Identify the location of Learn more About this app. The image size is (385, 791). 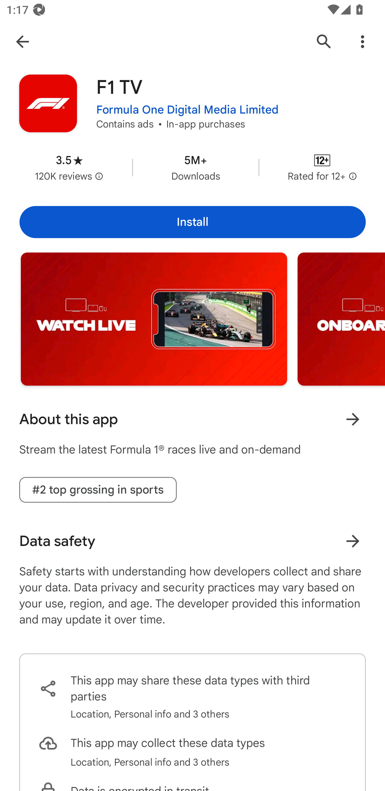
(353, 419).